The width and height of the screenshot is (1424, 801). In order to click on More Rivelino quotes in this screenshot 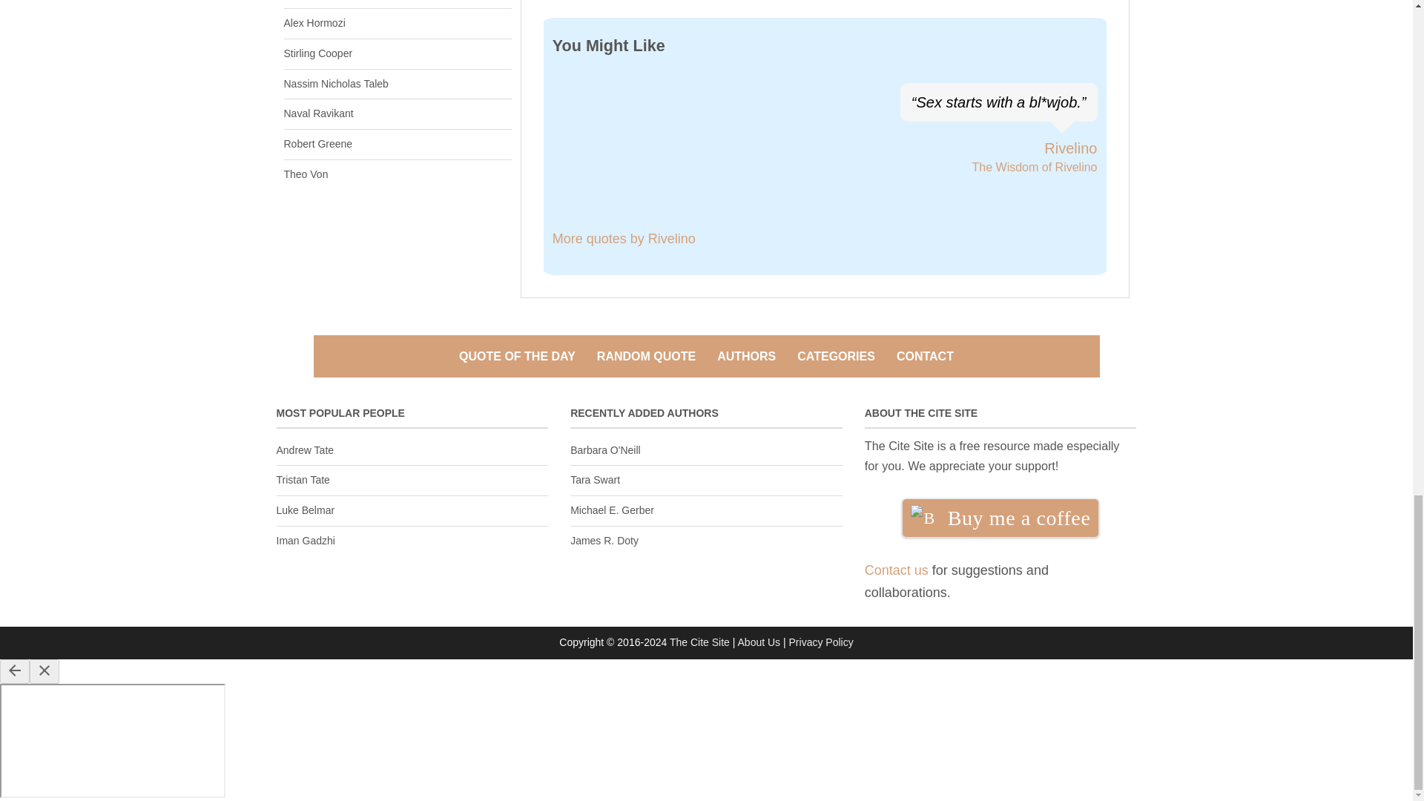, I will do `click(1069, 148)`.